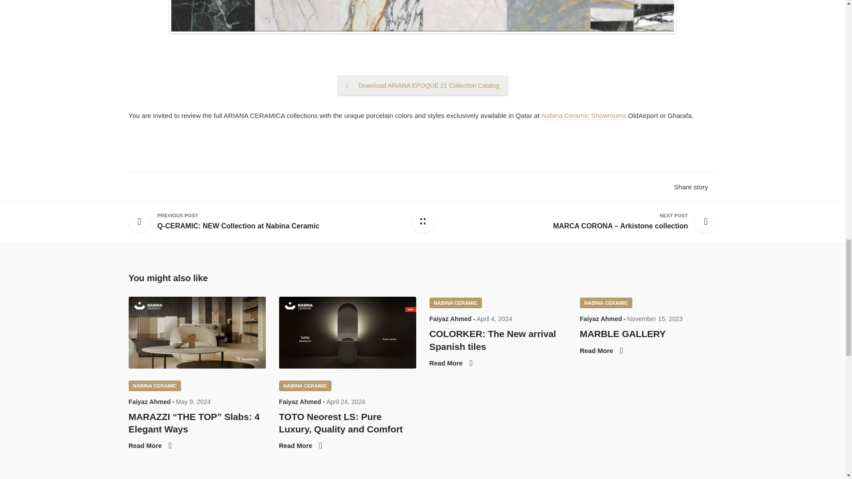  Describe the element at coordinates (238, 222) in the screenshot. I see `NABINA CERAMIC` at that location.